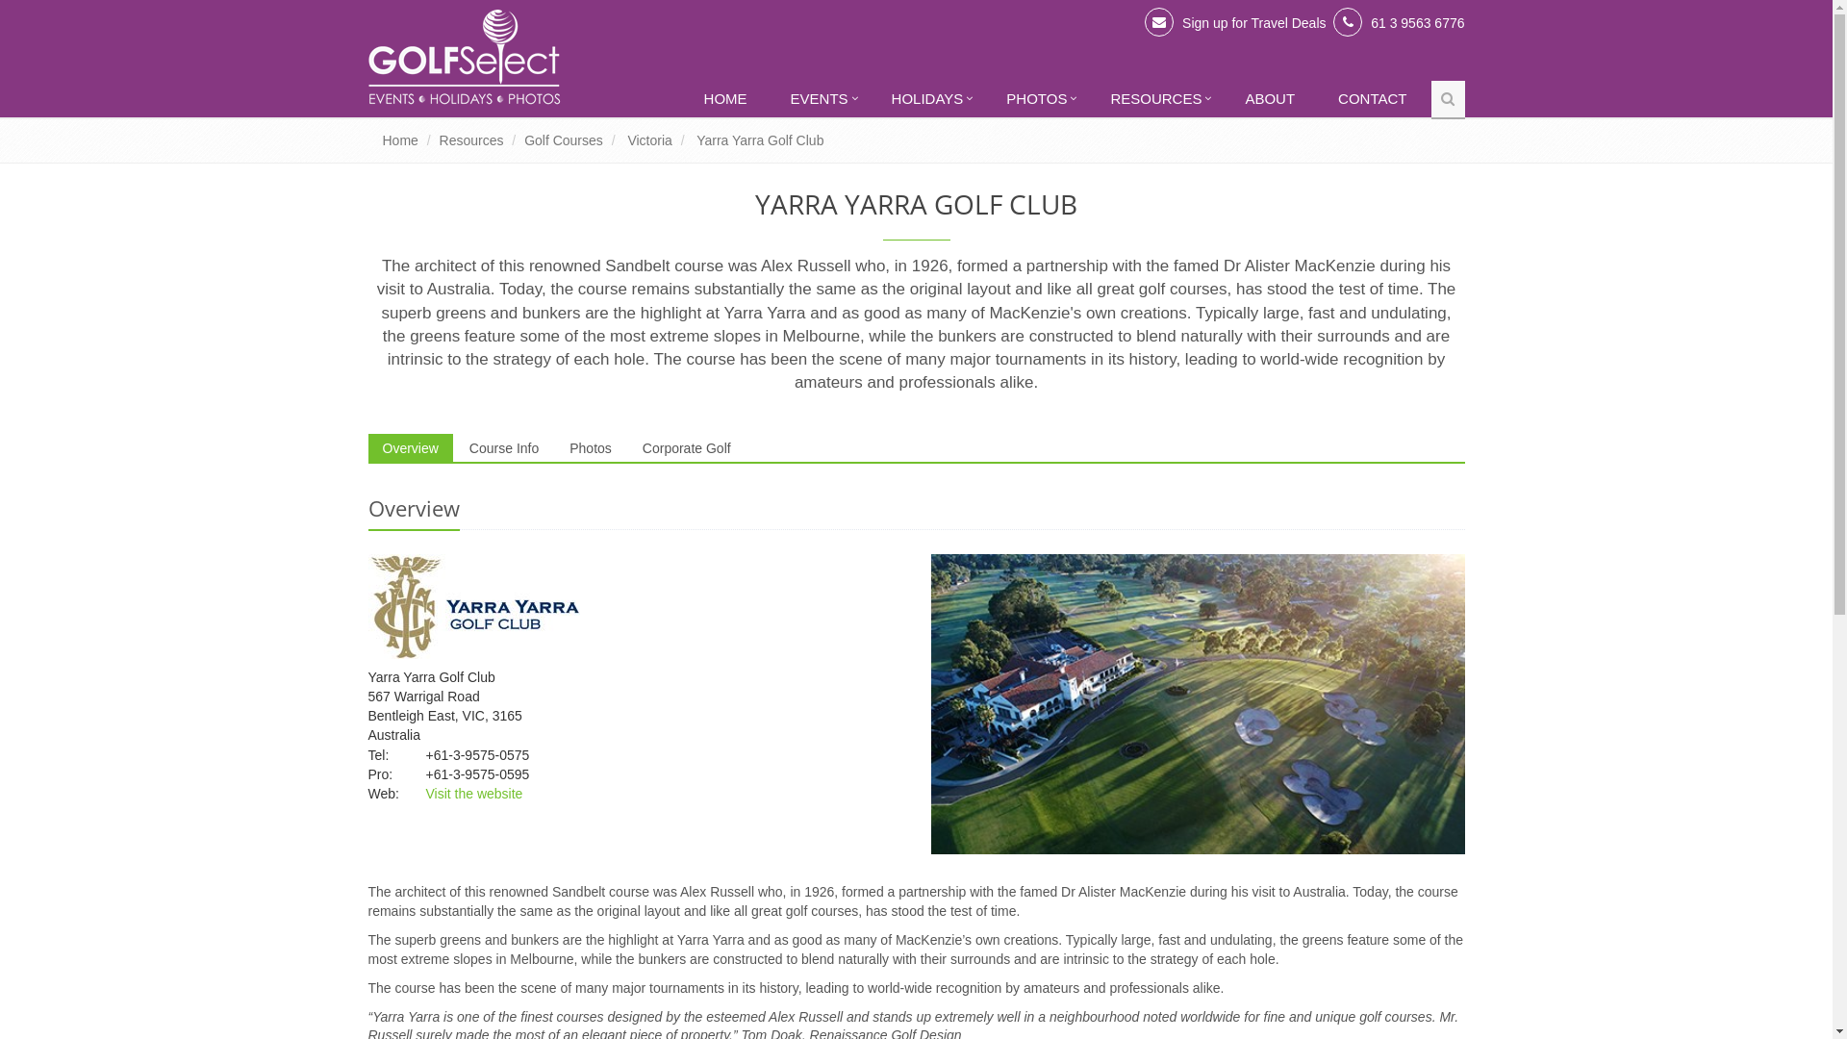 Image resolution: width=1847 pixels, height=1039 pixels. Describe the element at coordinates (504, 448) in the screenshot. I see `Course Info` at that location.